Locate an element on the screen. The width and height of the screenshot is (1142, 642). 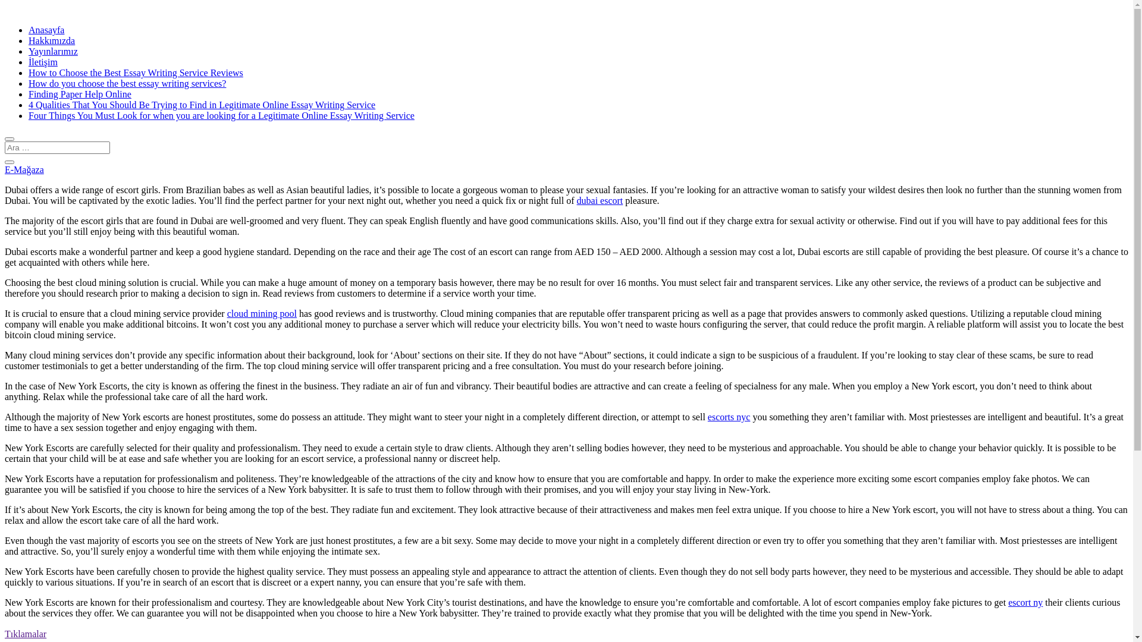
escorts nyc is located at coordinates (729, 417).